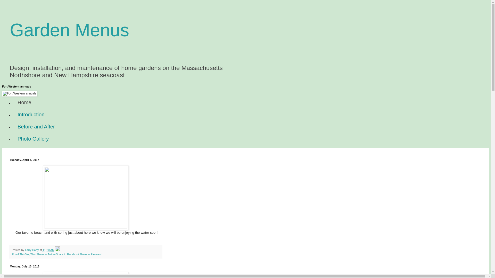 This screenshot has width=495, height=278. I want to click on Share to Facebook, so click(68, 254).